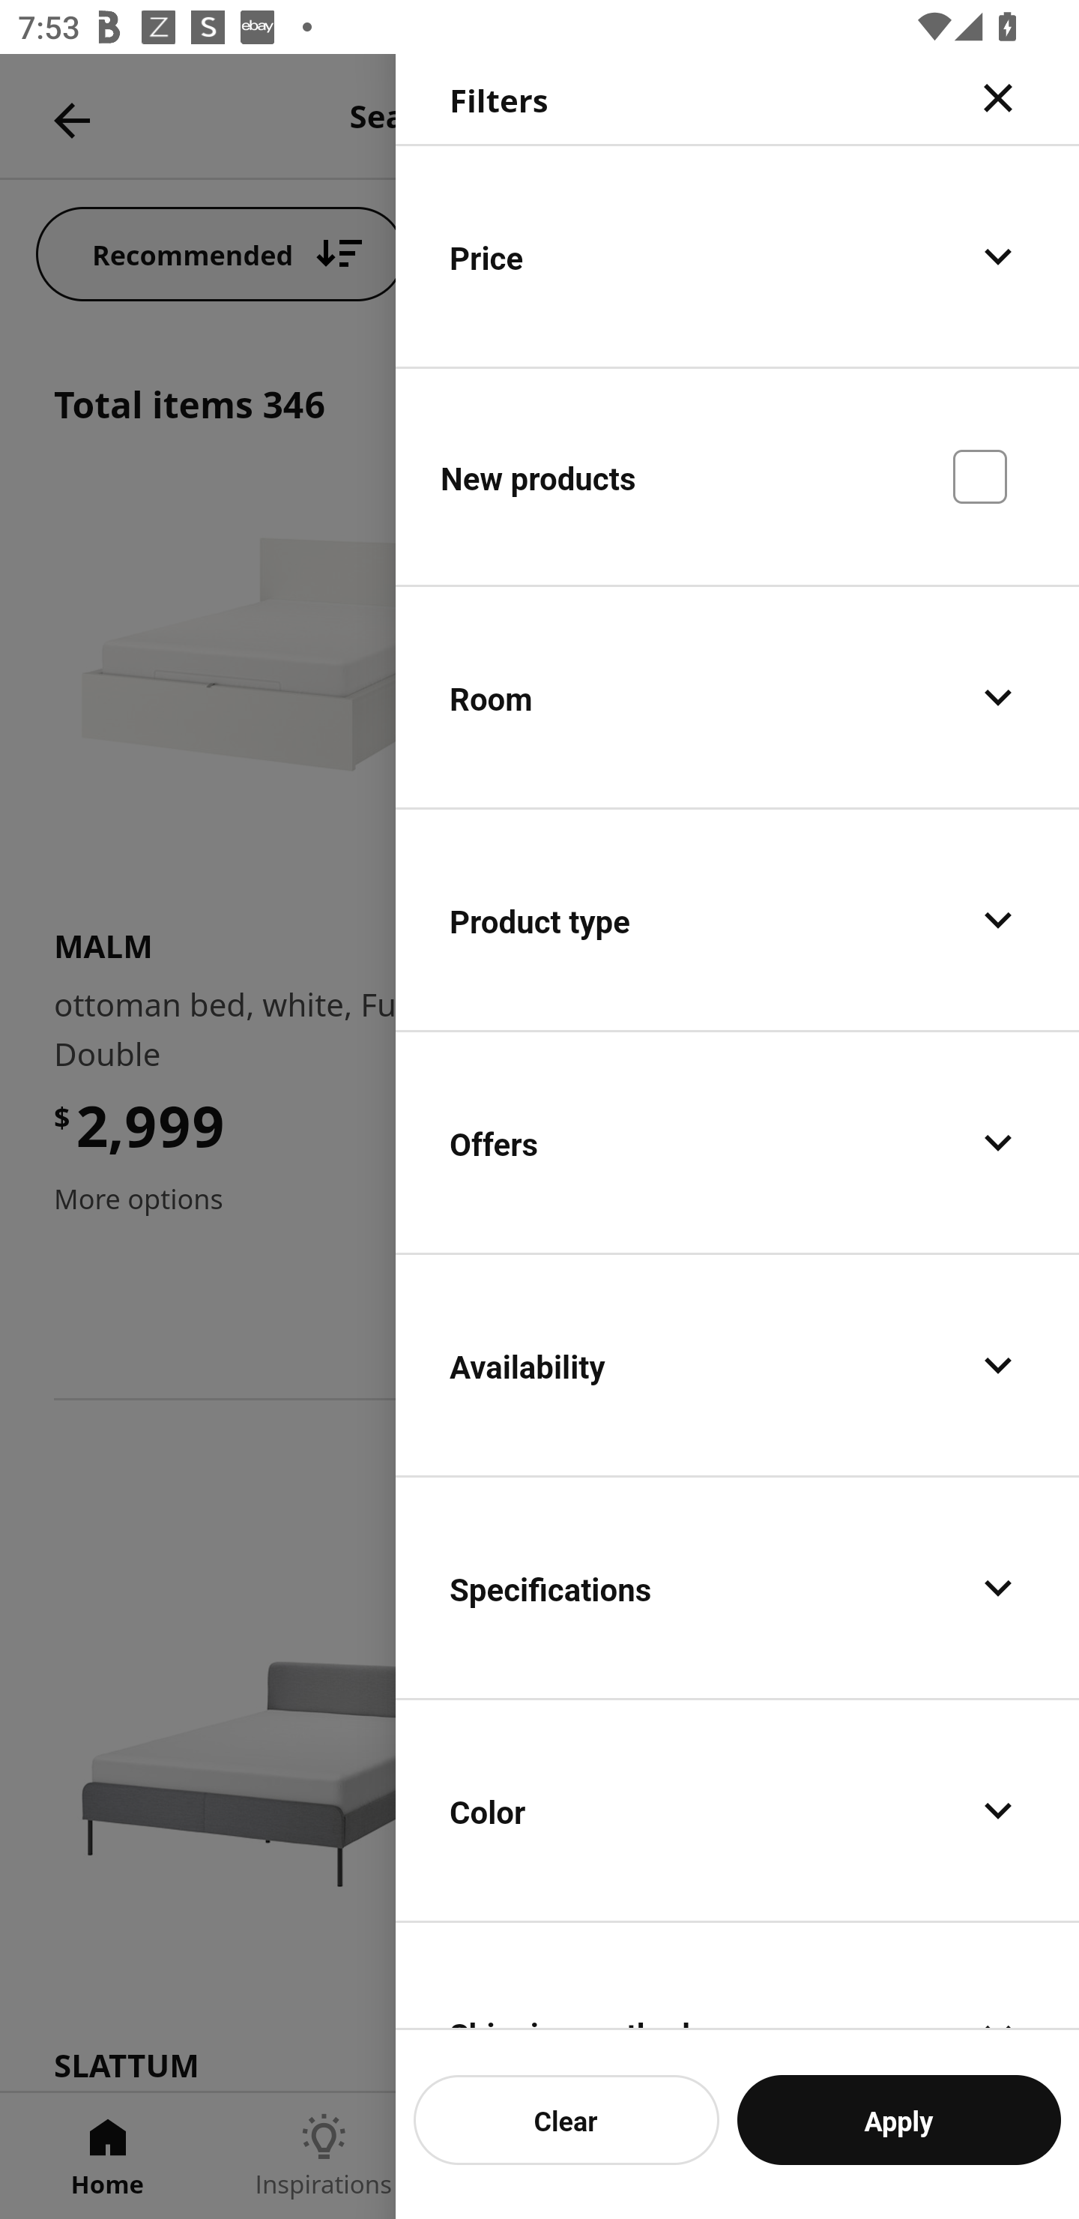 This screenshot has height=2219, width=1079. I want to click on Specifications, so click(737, 1588).